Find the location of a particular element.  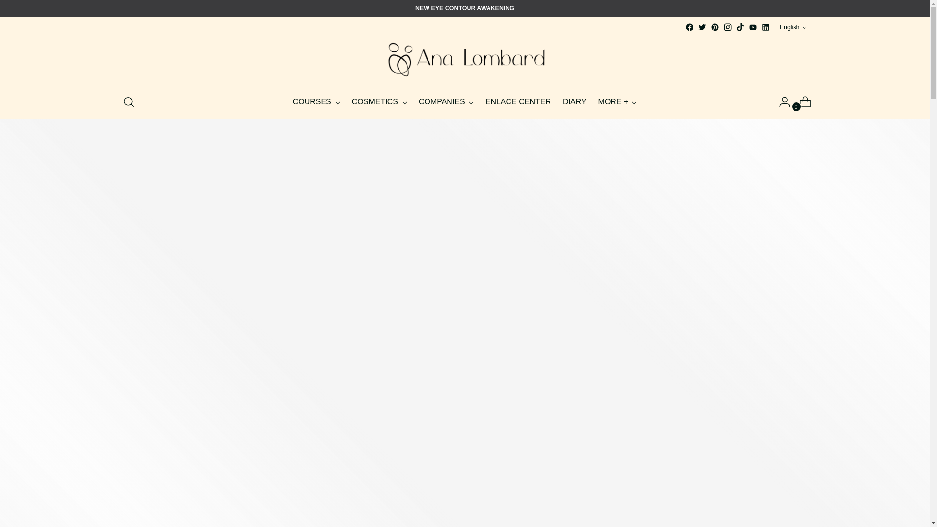

DIARY is located at coordinates (574, 101).